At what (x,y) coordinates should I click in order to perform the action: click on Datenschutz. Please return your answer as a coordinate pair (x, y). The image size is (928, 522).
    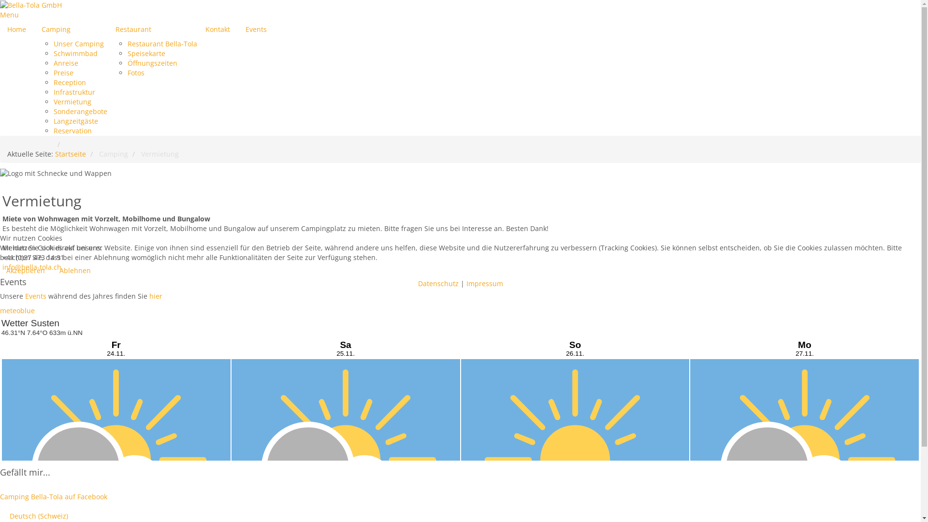
    Looking at the image, I should click on (438, 283).